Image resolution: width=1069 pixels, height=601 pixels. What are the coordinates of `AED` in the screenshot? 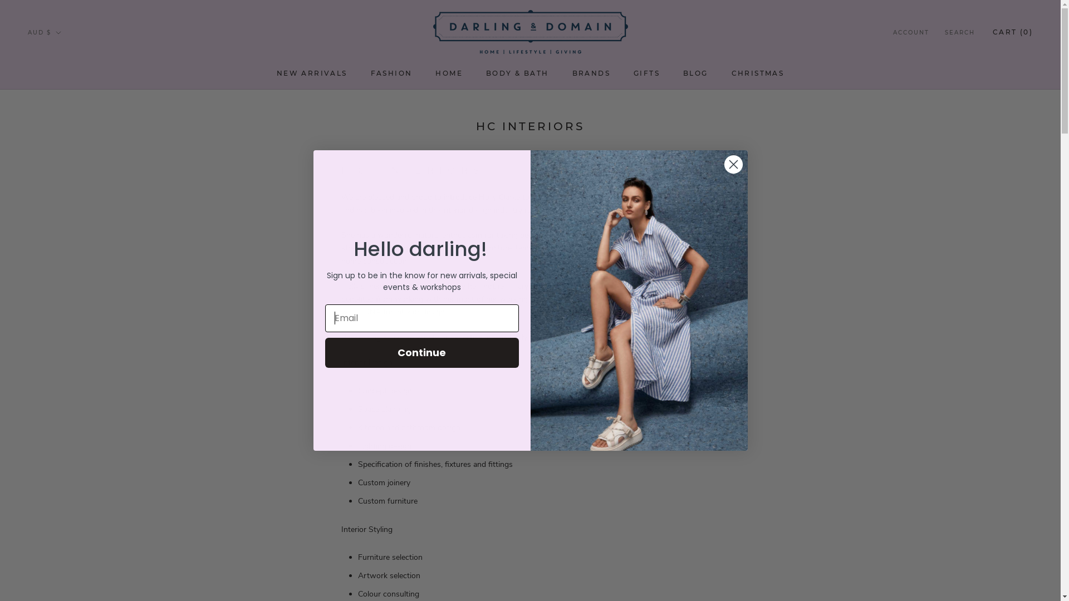 It's located at (63, 56).